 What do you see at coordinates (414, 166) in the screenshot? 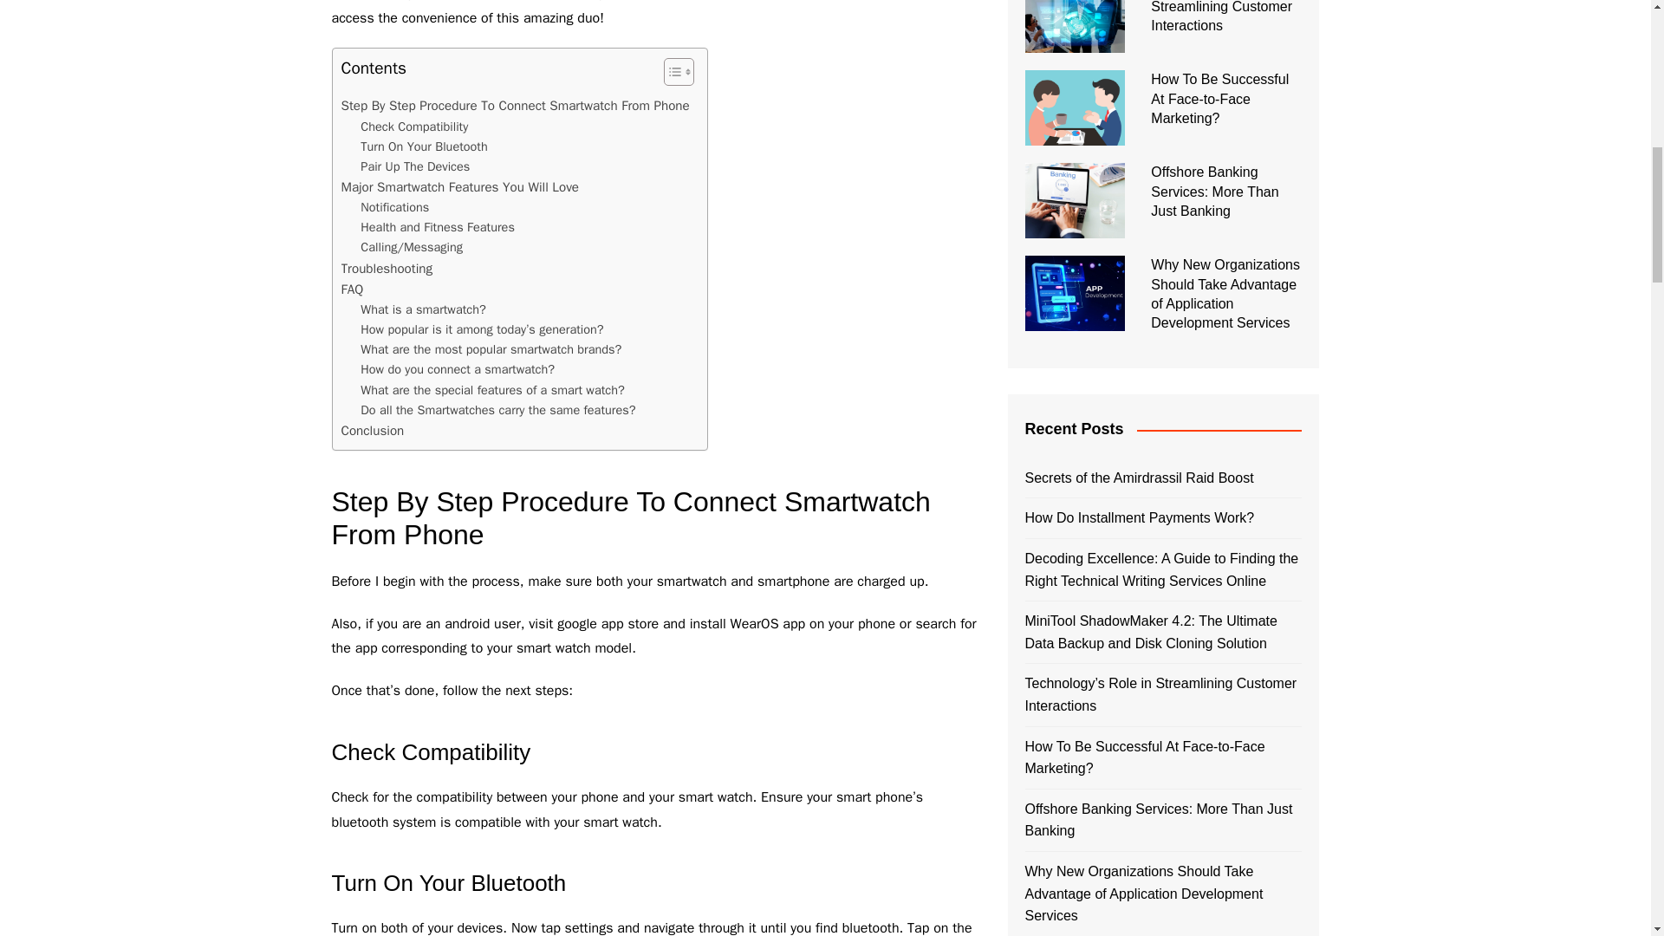
I see `Pair Up The Devices` at bounding box center [414, 166].